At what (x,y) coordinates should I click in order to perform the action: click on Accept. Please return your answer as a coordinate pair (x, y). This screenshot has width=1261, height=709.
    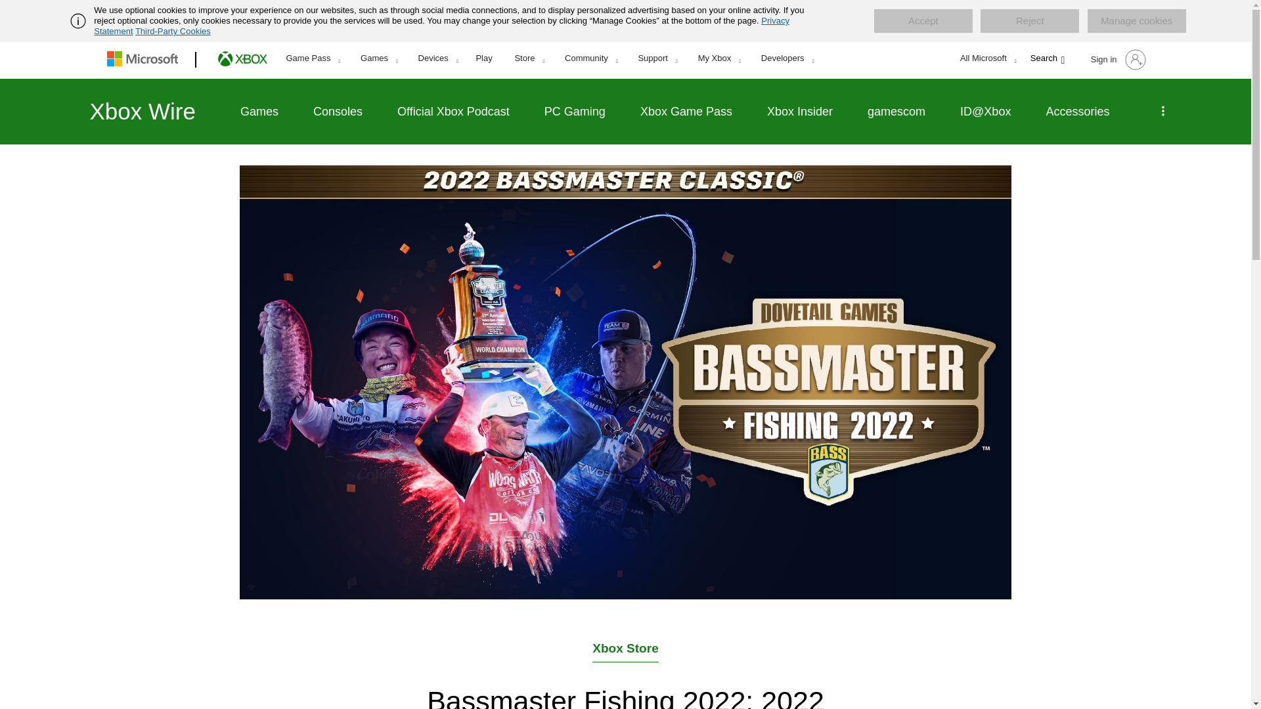
    Looking at the image, I should click on (923, 21).